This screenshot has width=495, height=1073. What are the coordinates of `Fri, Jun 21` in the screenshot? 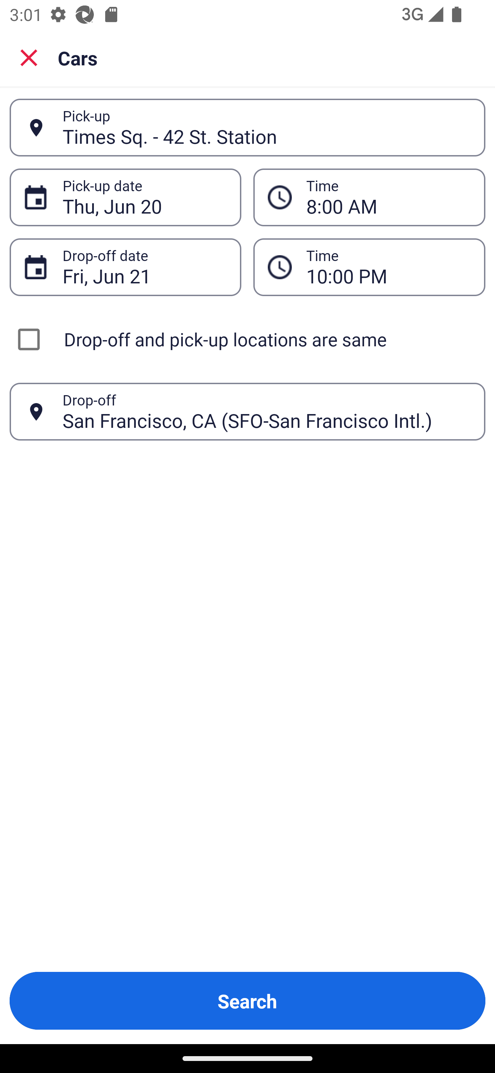 It's located at (144, 267).